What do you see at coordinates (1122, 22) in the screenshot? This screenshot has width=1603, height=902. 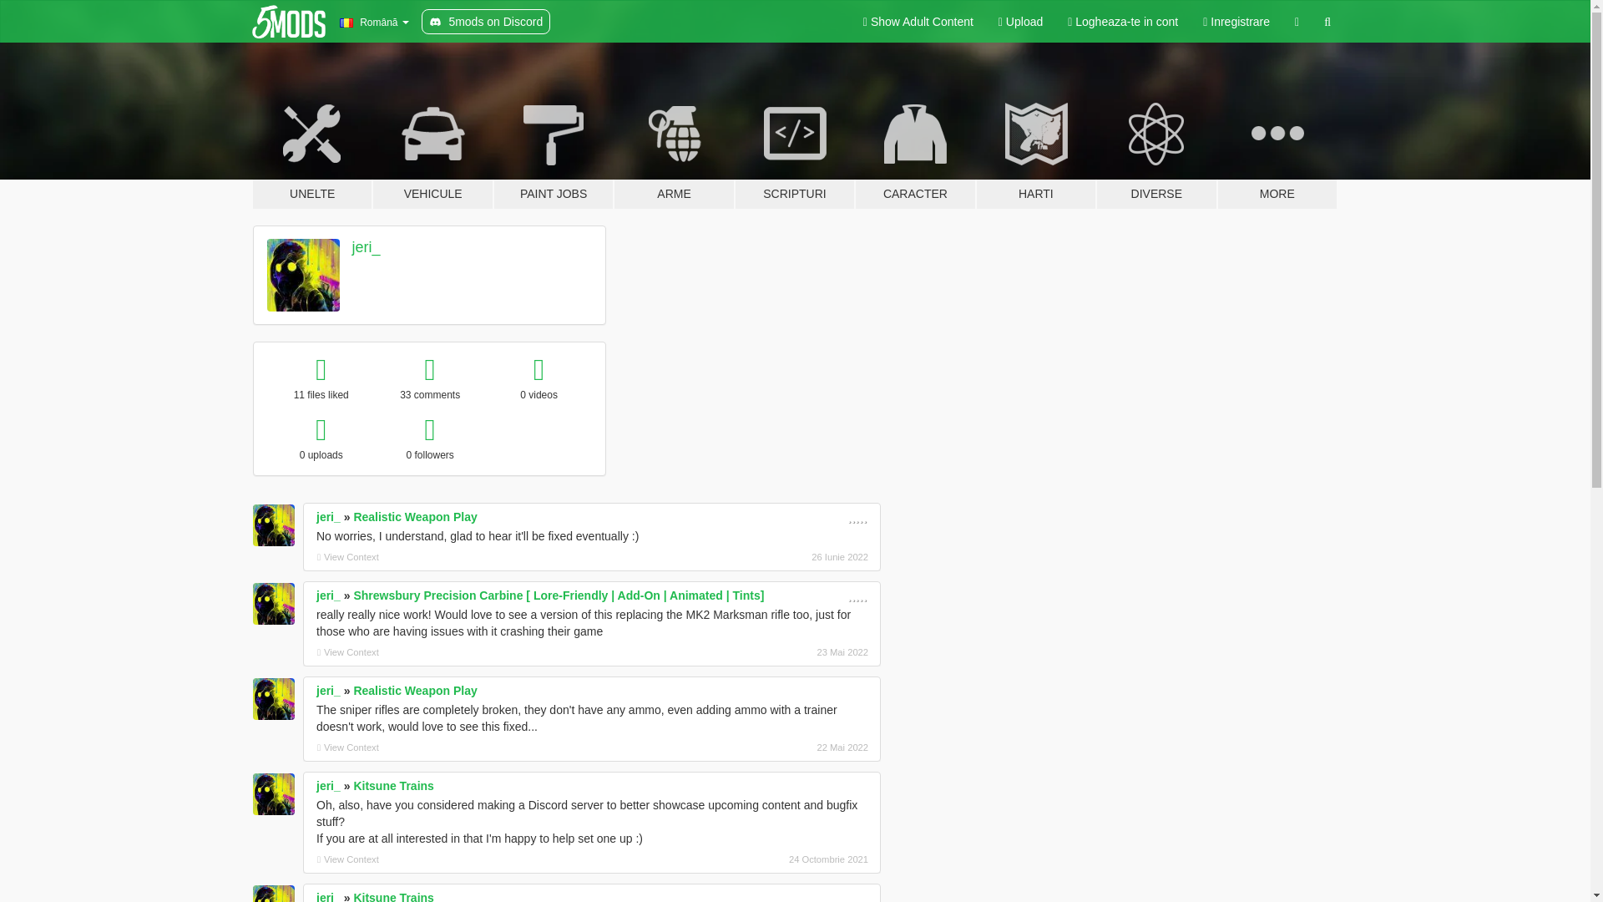 I see `Logheaza-te in cont` at bounding box center [1122, 22].